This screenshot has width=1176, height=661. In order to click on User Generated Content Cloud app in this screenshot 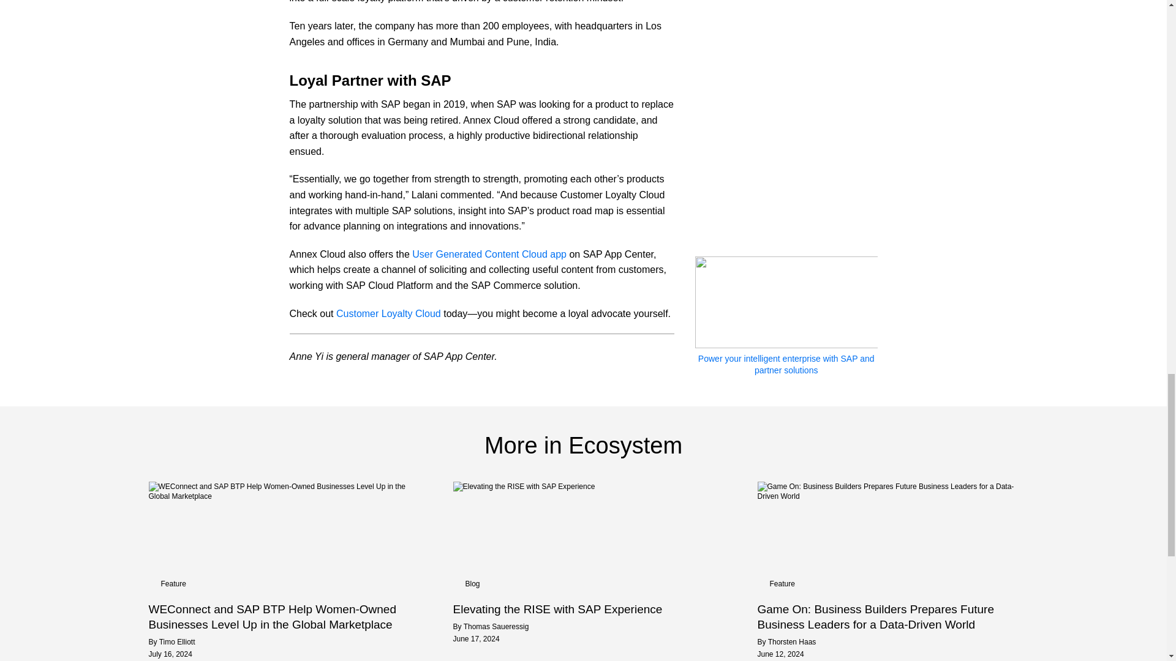, I will do `click(489, 255)`.